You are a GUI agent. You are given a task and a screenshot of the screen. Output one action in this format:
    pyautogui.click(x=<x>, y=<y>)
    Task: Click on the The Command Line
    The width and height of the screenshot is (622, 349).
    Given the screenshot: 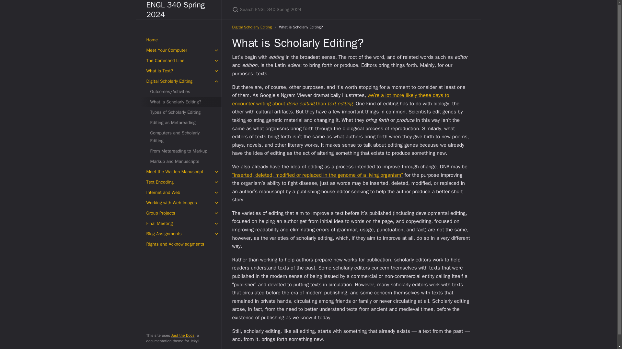 What is the action you would take?
    pyautogui.click(x=179, y=61)
    